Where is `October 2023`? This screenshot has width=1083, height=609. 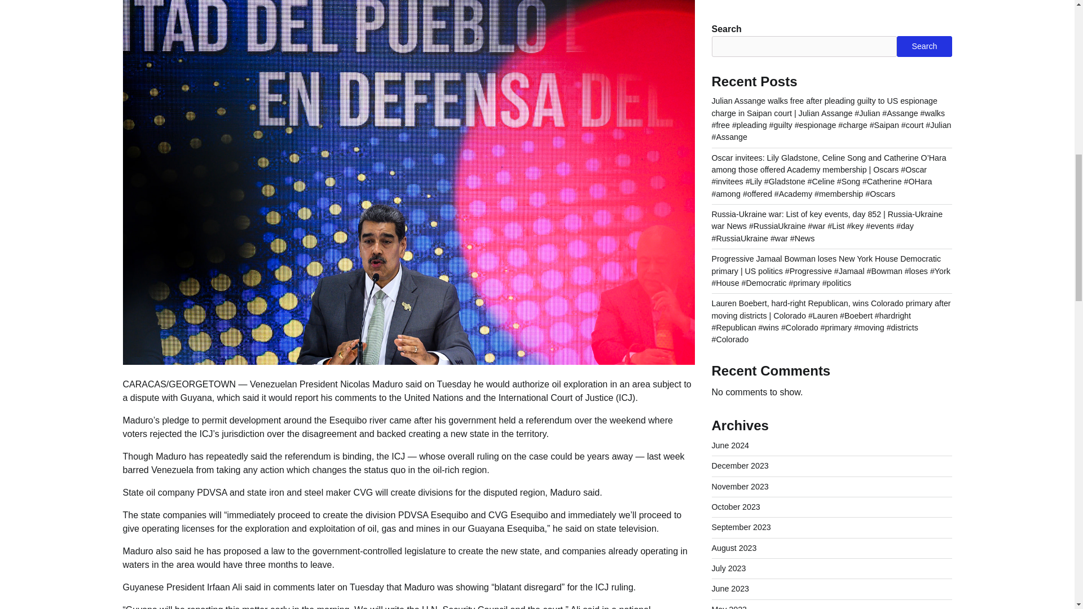
October 2023 is located at coordinates (736, 15).